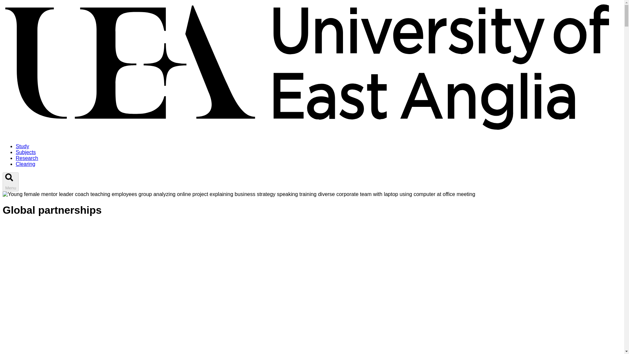  Describe the element at coordinates (26, 164) in the screenshot. I see `Clearing` at that location.